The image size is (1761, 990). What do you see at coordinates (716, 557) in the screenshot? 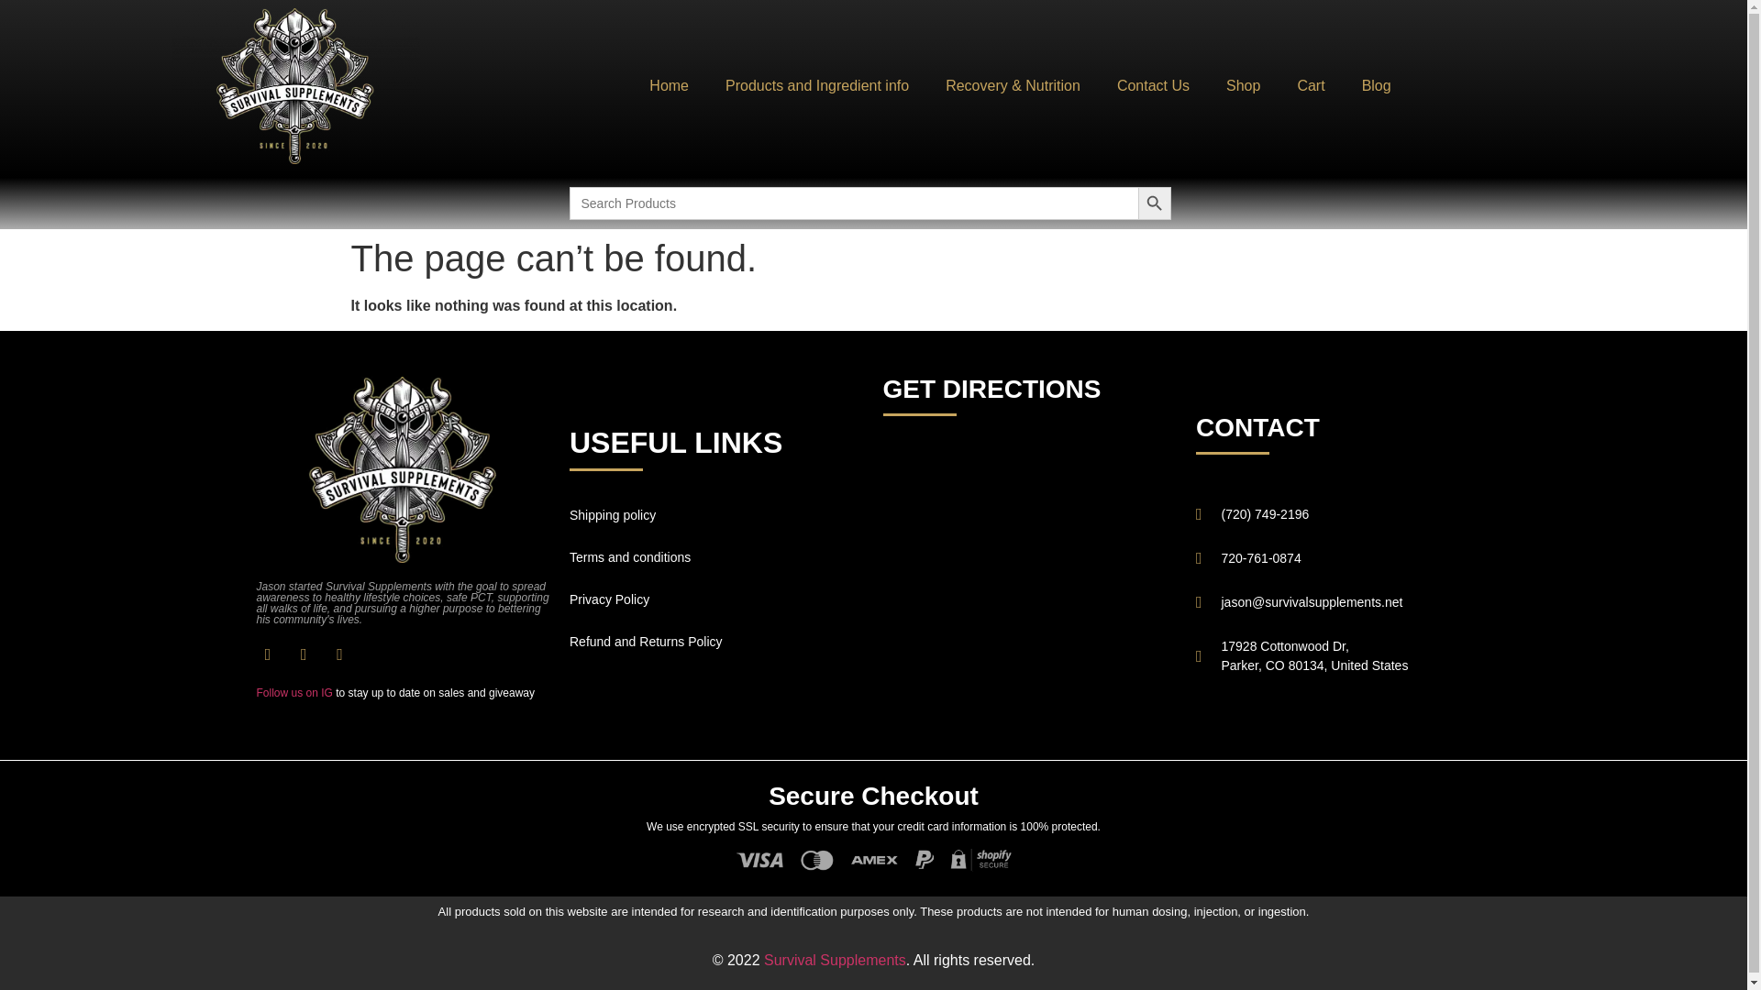
I see `Terms and conditions` at bounding box center [716, 557].